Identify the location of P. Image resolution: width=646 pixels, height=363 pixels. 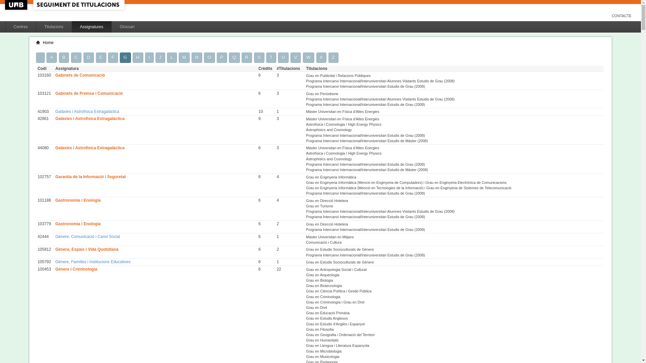
(222, 57).